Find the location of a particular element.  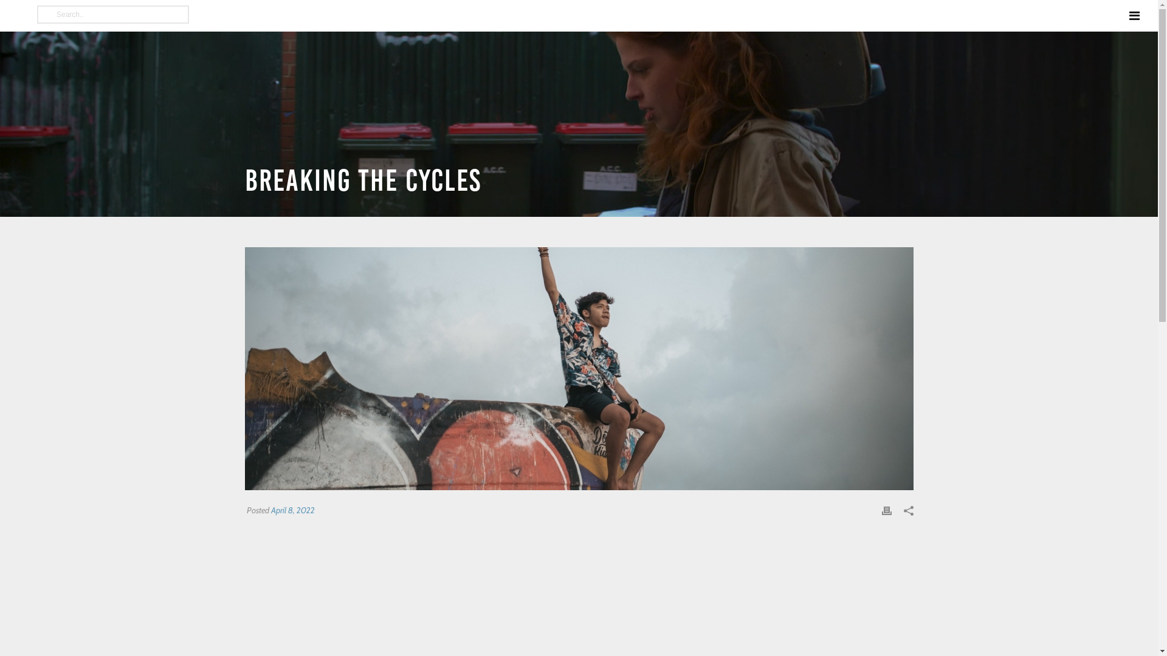

  is located at coordinates (579, 369).